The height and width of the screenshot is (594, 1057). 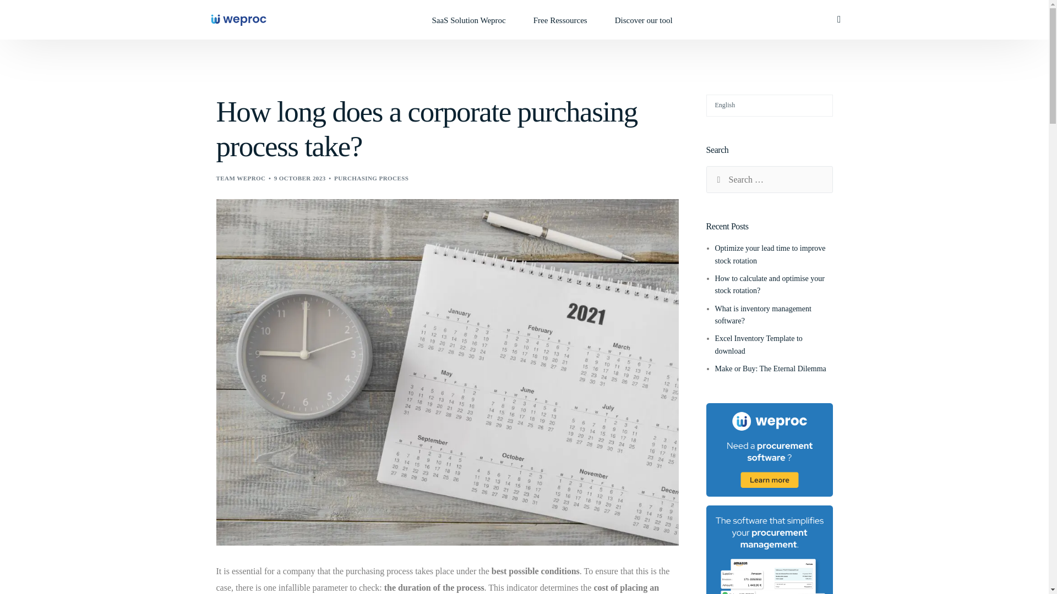 What do you see at coordinates (240, 178) in the screenshot?
I see `TEAM WEPROC` at bounding box center [240, 178].